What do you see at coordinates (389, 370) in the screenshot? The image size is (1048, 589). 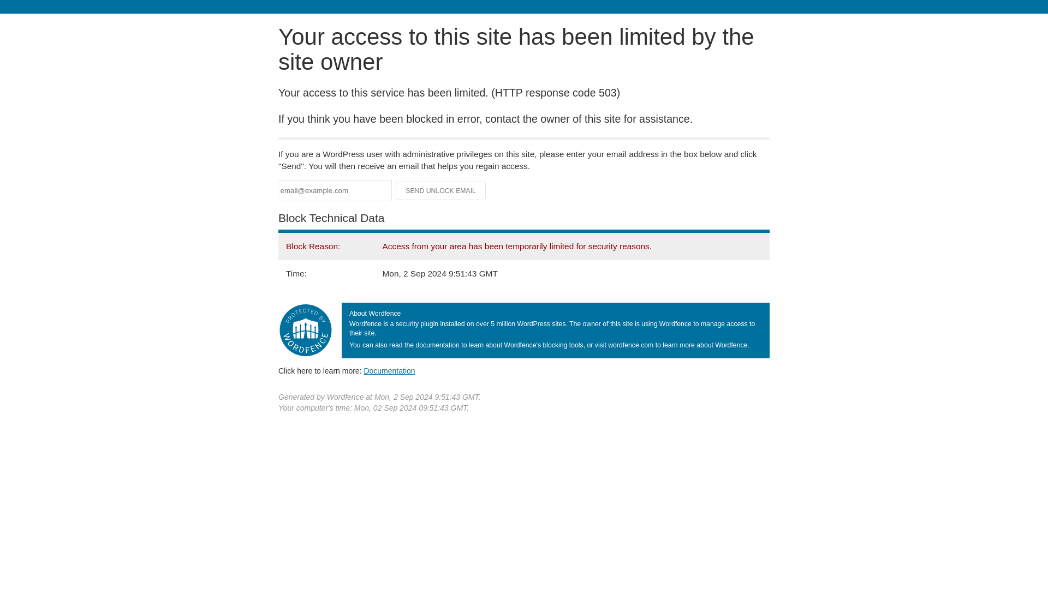 I see `Documentation` at bounding box center [389, 370].